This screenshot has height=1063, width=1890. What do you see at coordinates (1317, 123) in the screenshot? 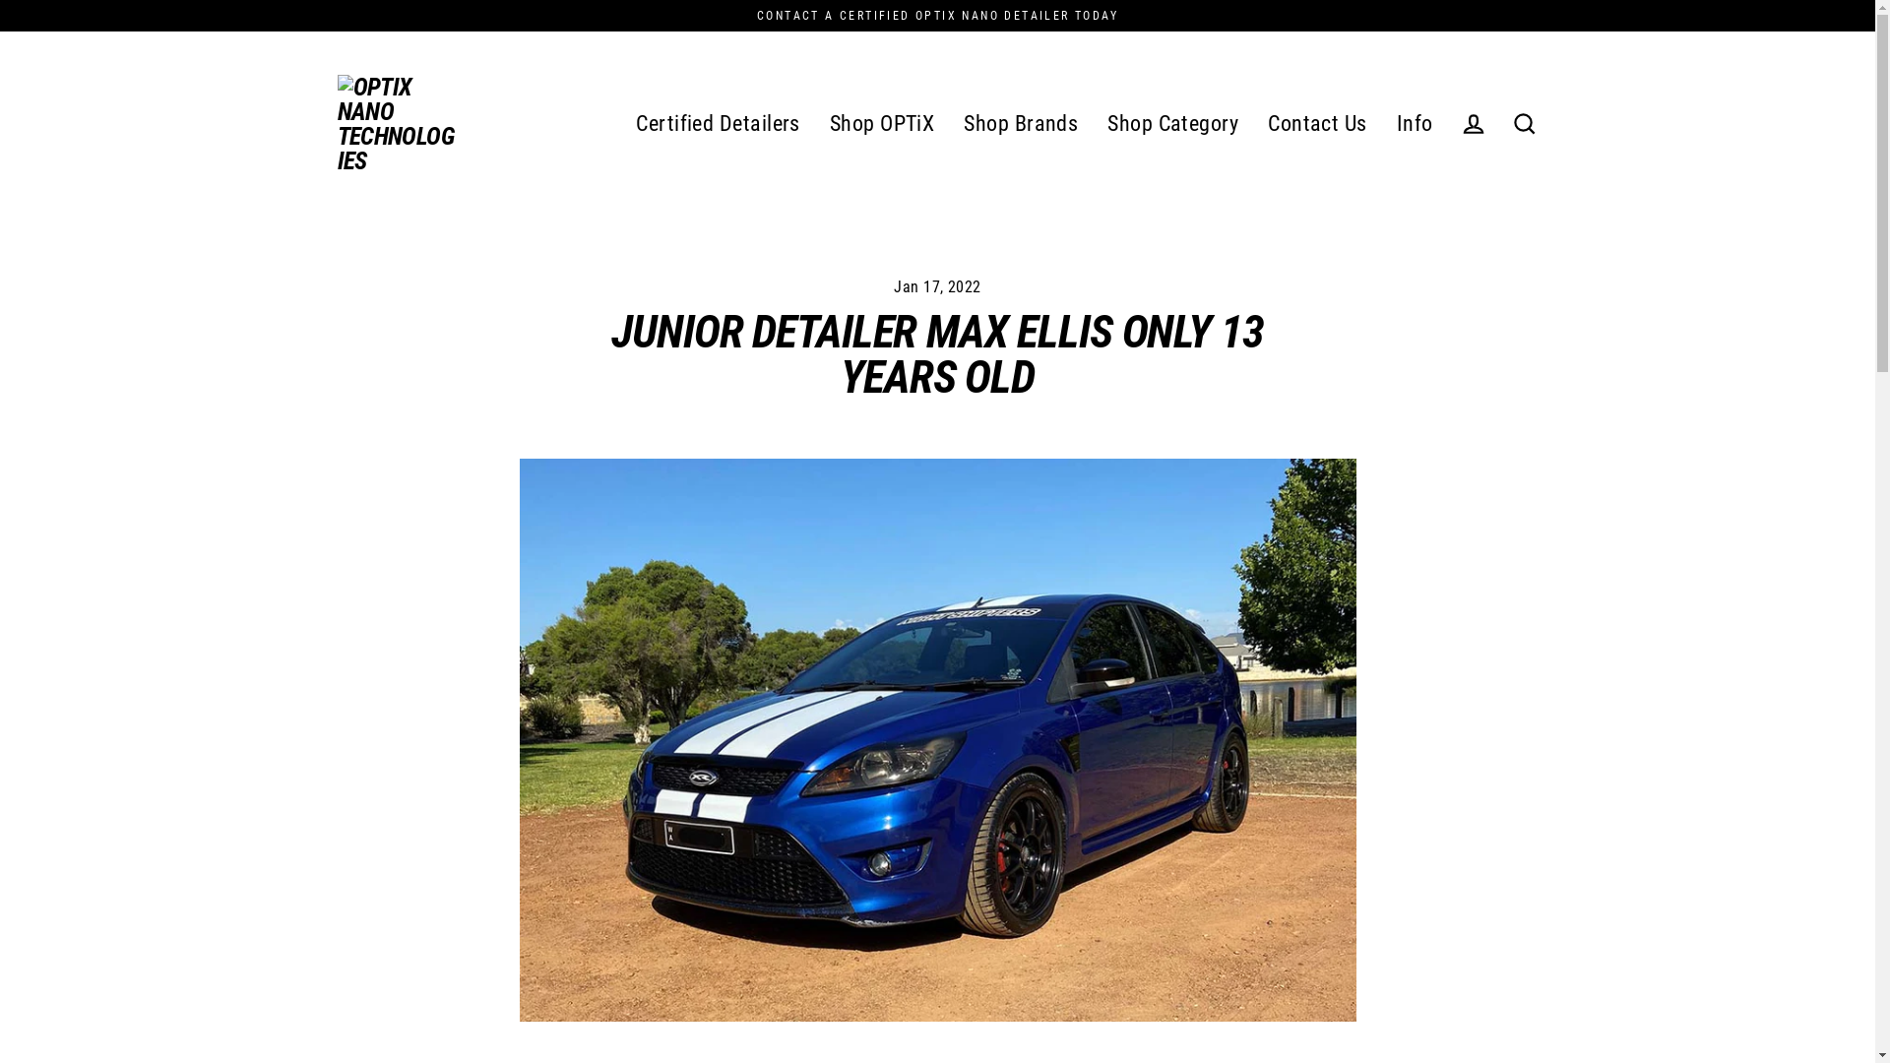
I see `Contact Us` at bounding box center [1317, 123].